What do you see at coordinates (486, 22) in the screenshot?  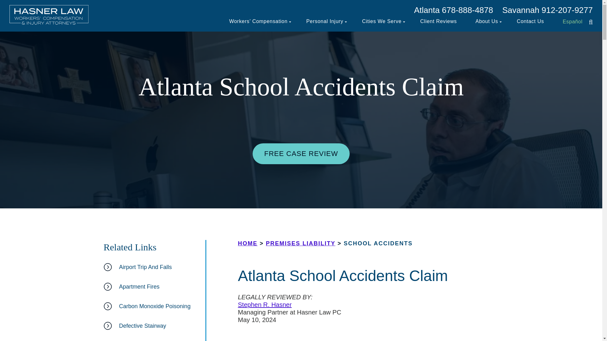 I see `About Us` at bounding box center [486, 22].